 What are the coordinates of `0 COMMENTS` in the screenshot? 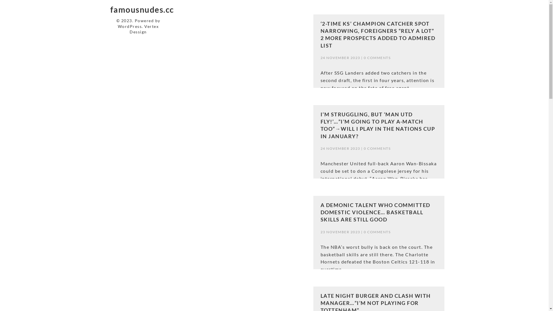 It's located at (377, 58).